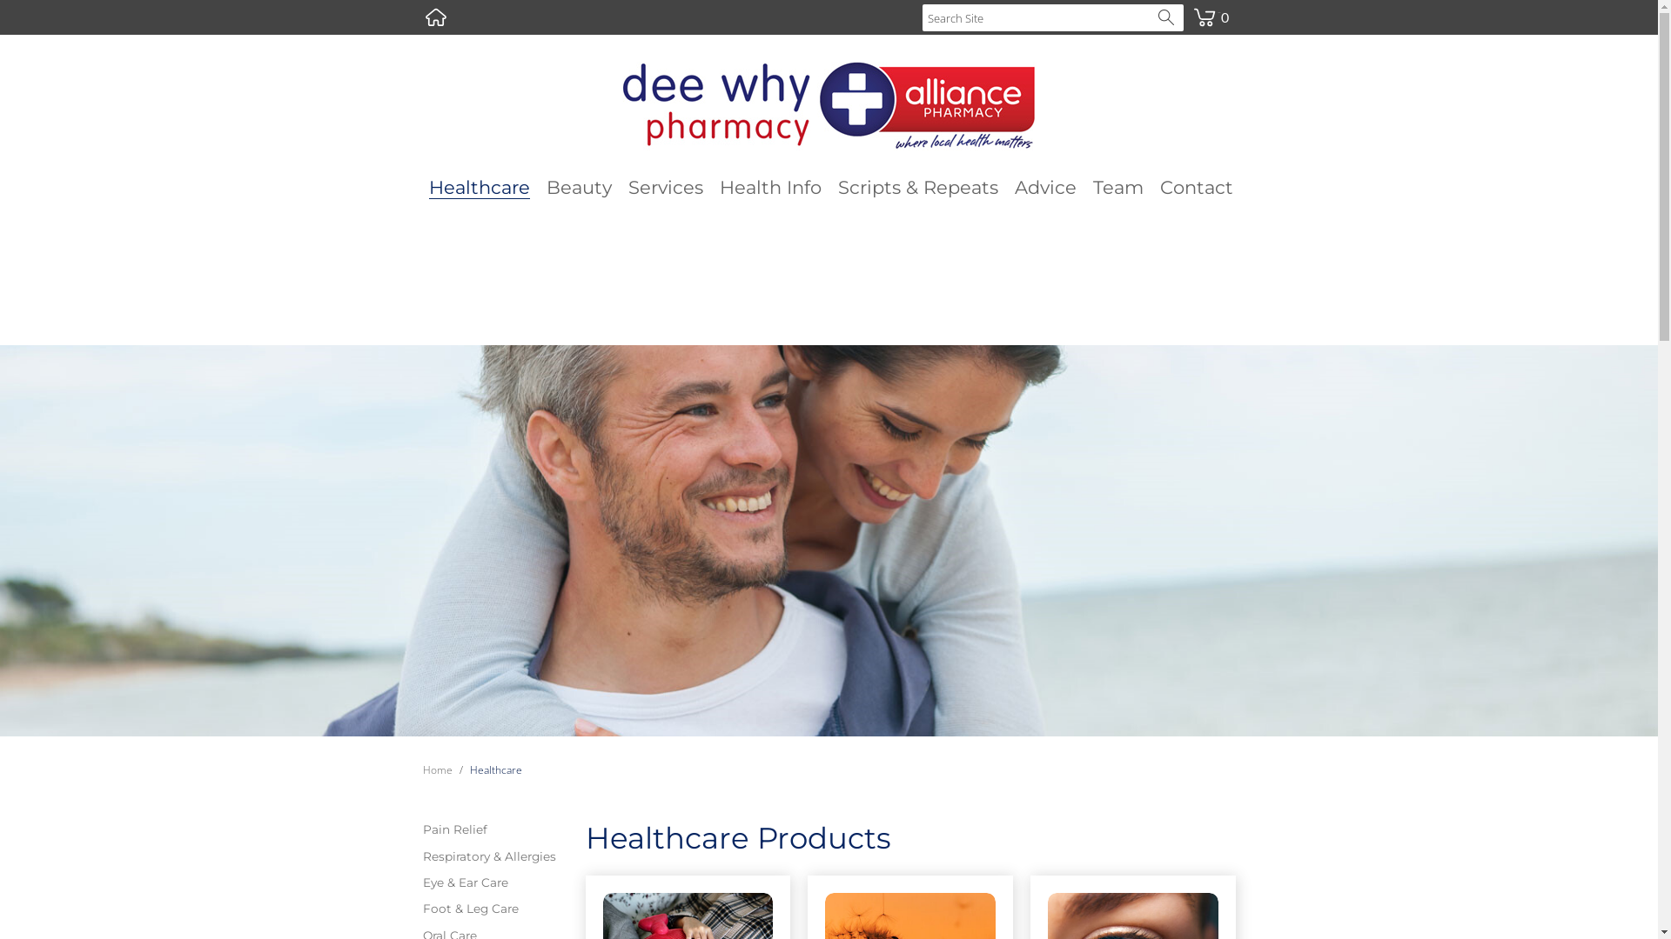  What do you see at coordinates (436, 17) in the screenshot?
I see ` ` at bounding box center [436, 17].